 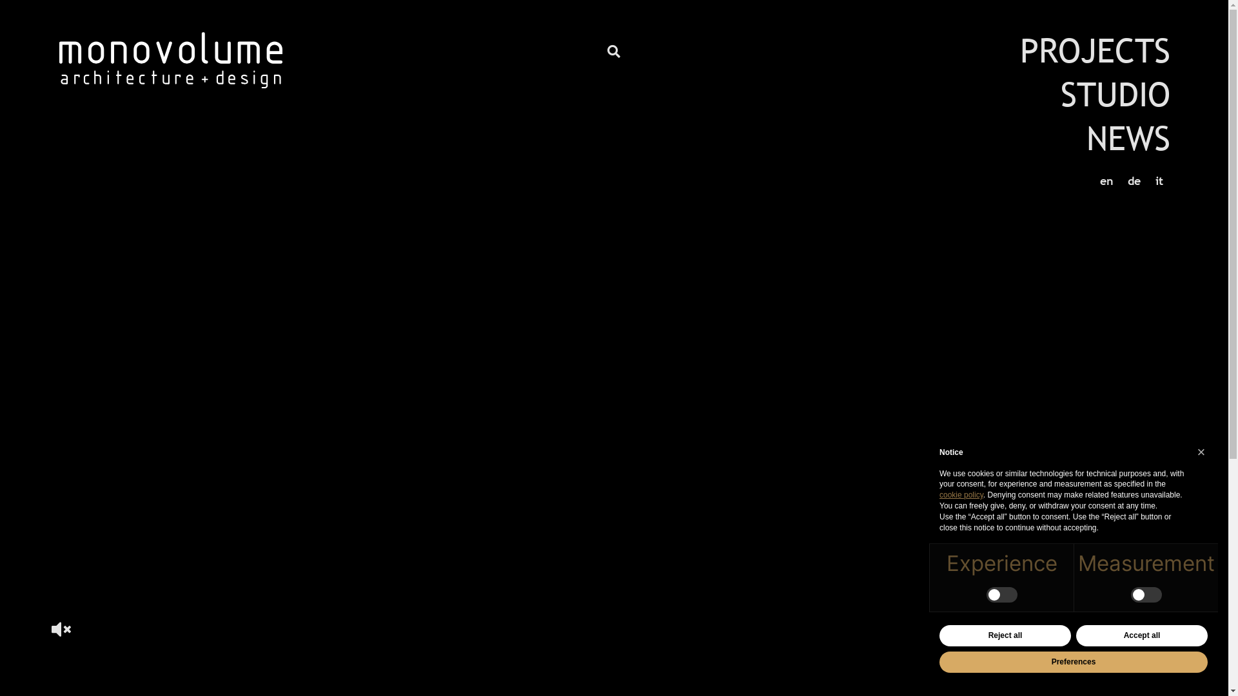 What do you see at coordinates (961, 495) in the screenshot?
I see `cookie policy` at bounding box center [961, 495].